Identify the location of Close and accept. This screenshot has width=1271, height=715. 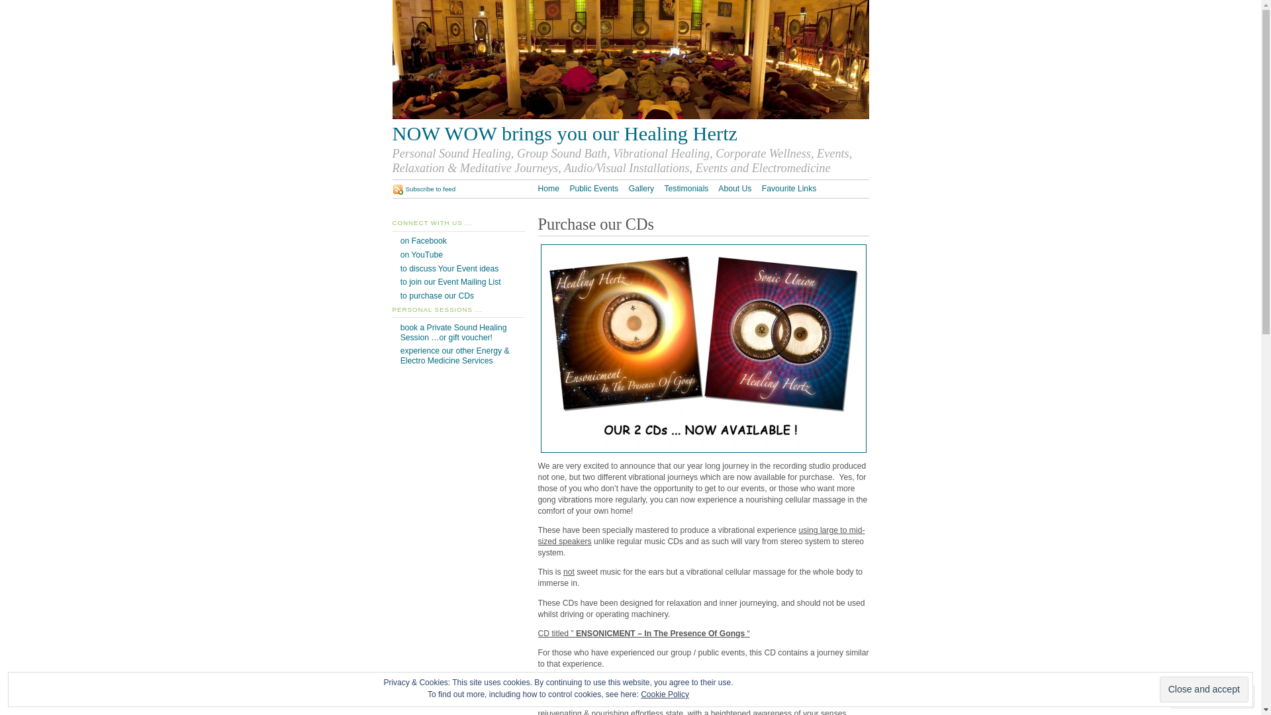
(1204, 690).